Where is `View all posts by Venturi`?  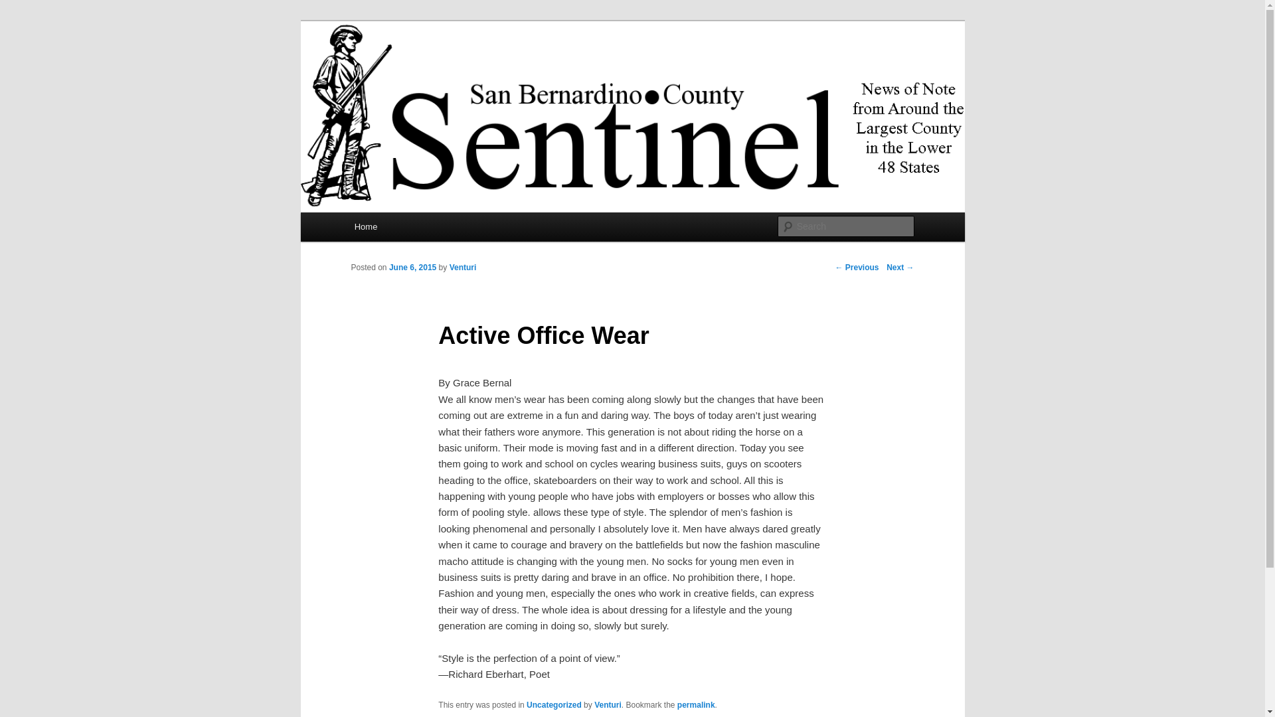 View all posts by Venturi is located at coordinates (464, 268).